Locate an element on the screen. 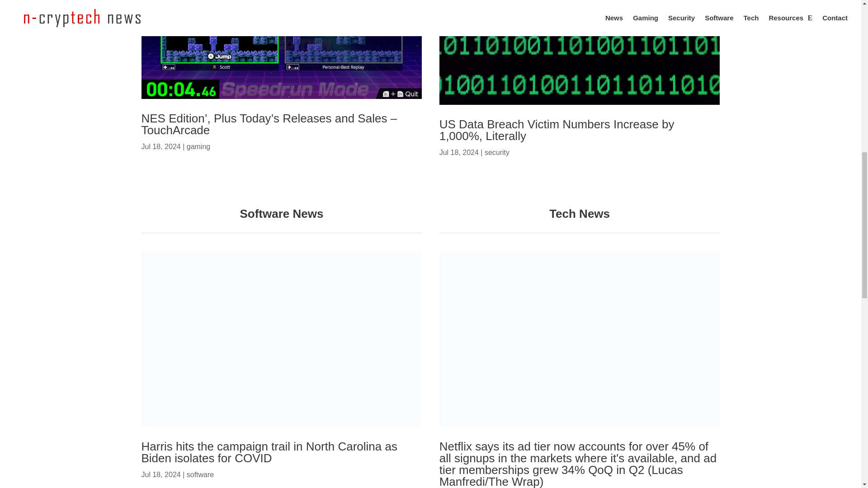  gaming is located at coordinates (198, 146).